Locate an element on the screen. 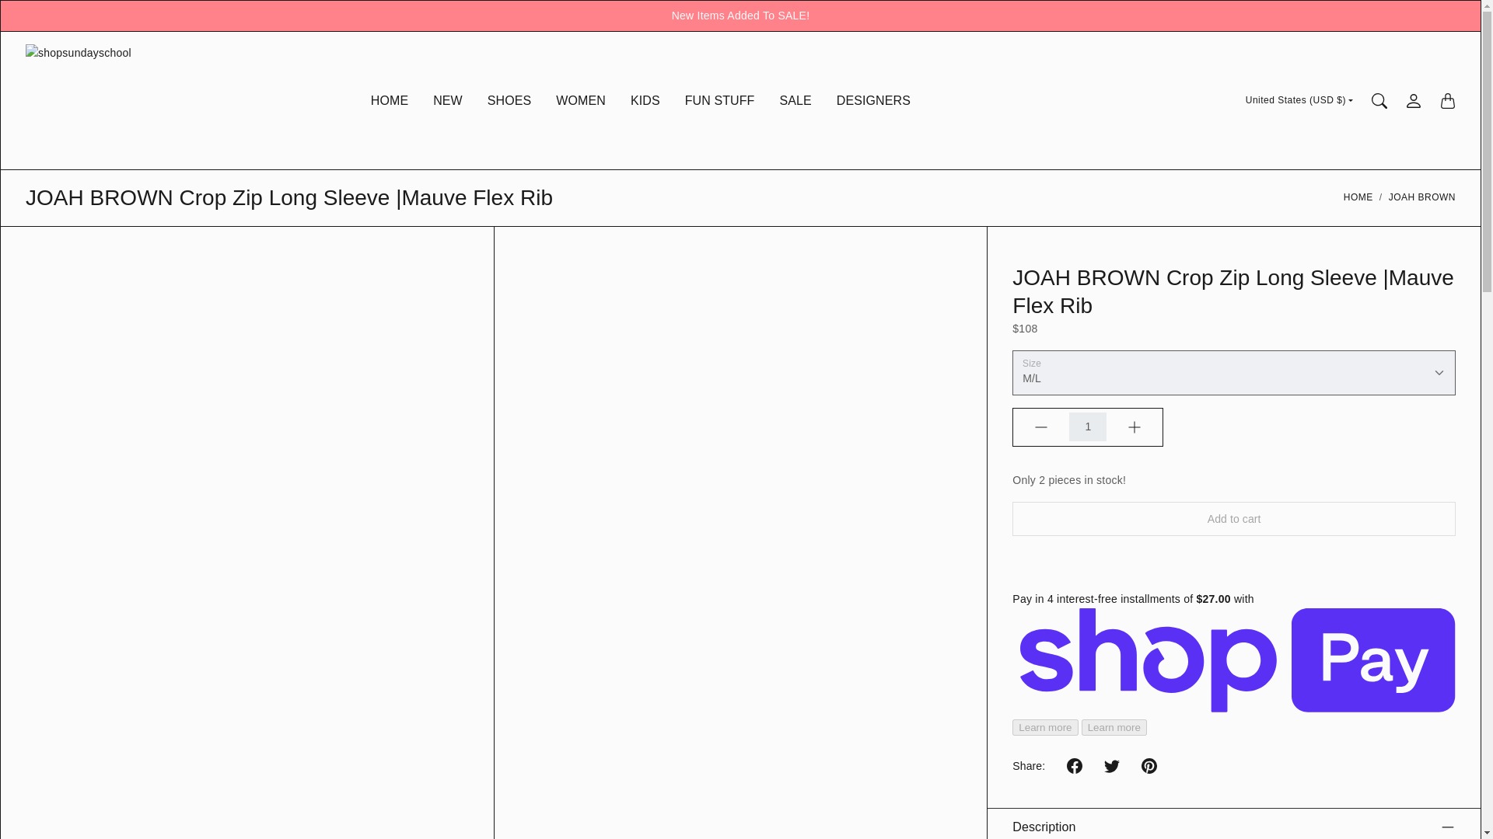 Image resolution: width=1493 pixels, height=839 pixels. Home is located at coordinates (1358, 197).